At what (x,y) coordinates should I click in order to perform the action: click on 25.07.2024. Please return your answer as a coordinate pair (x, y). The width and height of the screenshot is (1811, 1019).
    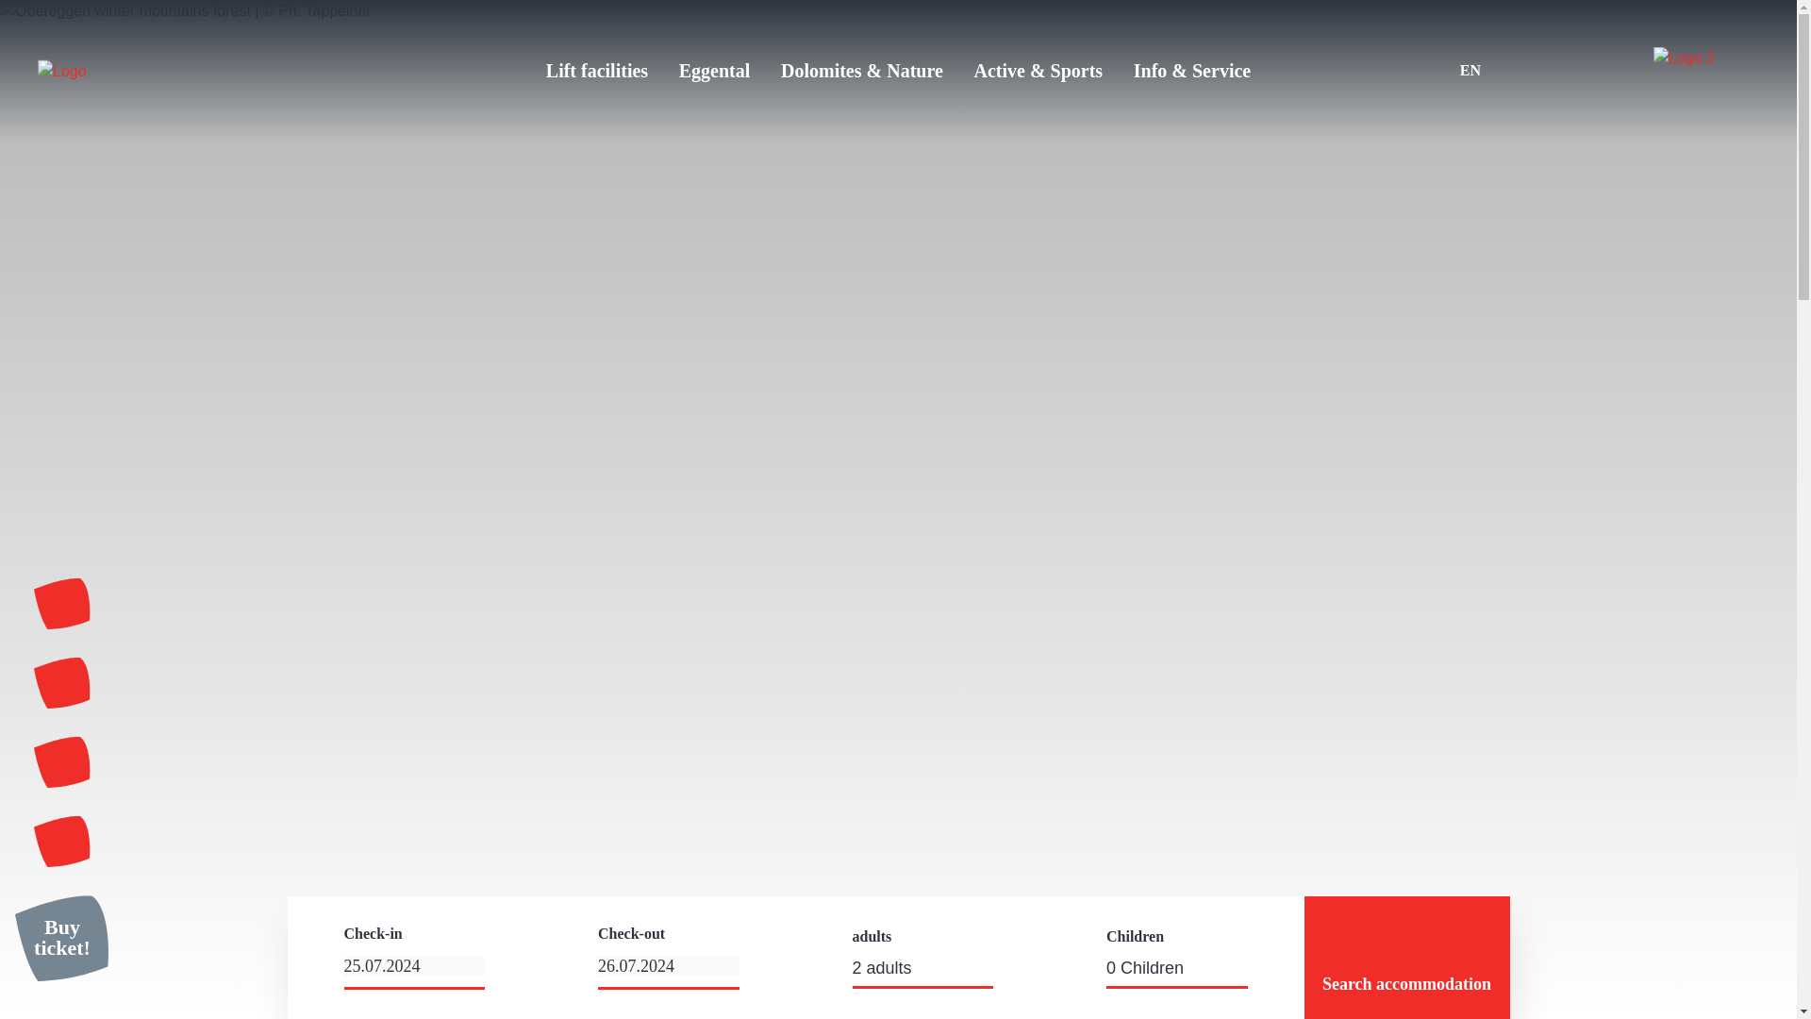
    Looking at the image, I should click on (414, 966).